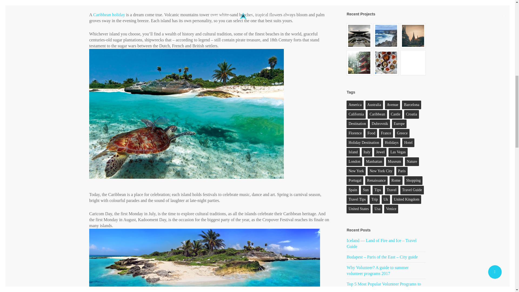 The width and height of the screenshot is (519, 292). Describe the element at coordinates (359, 62) in the screenshot. I see `Japan` at that location.